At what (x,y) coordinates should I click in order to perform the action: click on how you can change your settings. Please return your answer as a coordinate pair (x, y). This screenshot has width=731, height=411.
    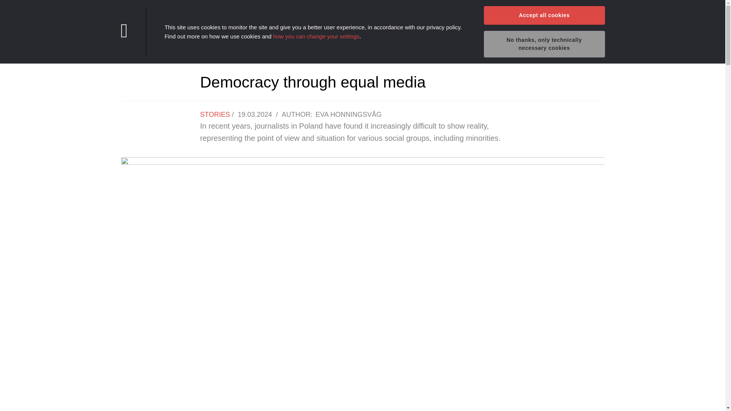
    Looking at the image, I should click on (316, 36).